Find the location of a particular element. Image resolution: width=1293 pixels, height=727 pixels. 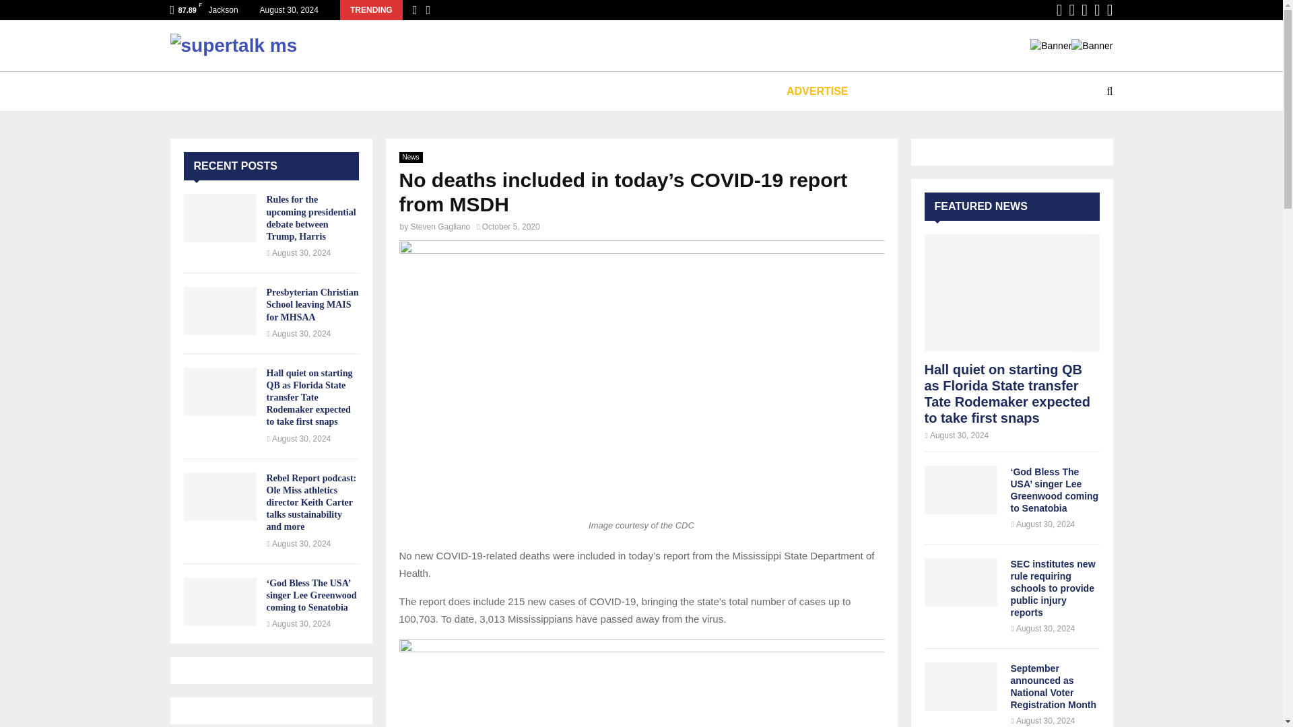

SHOWS is located at coordinates (383, 92).